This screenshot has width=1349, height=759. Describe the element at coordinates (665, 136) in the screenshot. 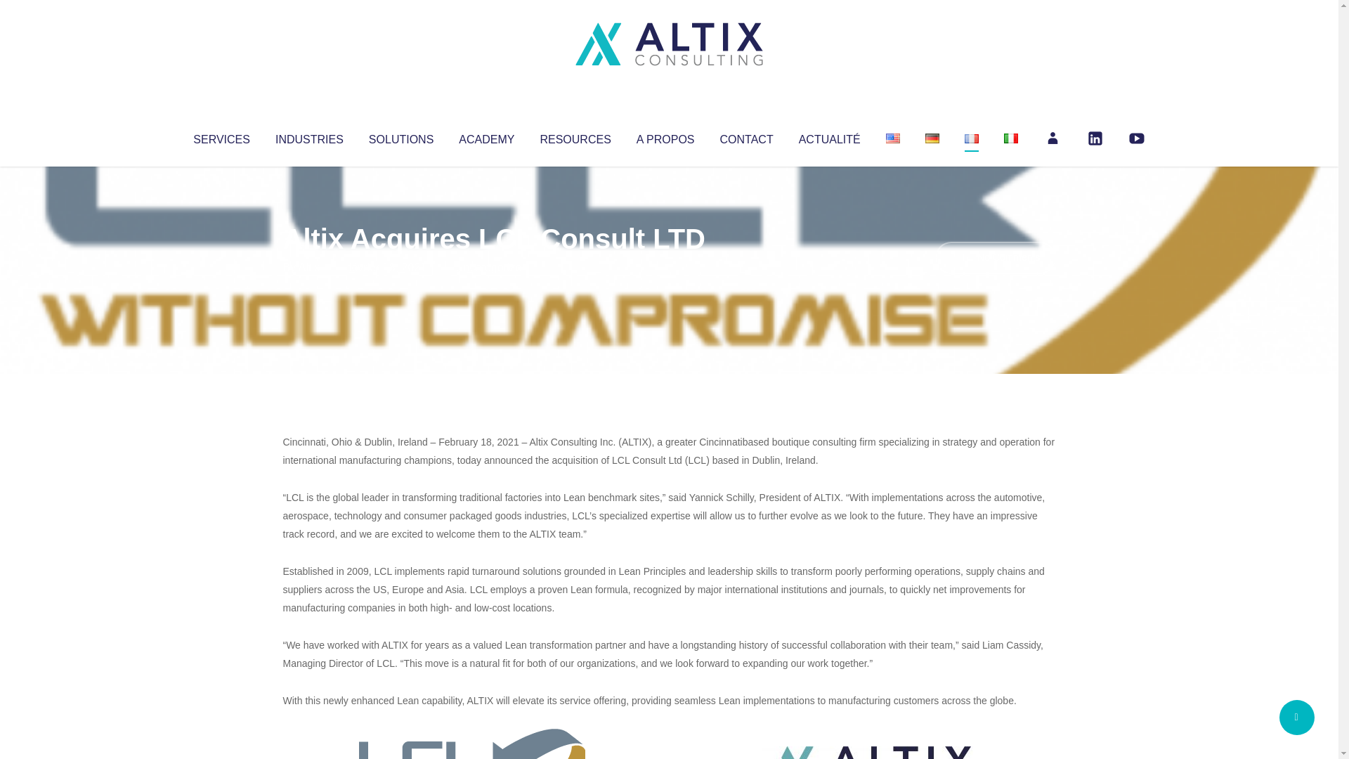

I see `A PROPOS` at that location.